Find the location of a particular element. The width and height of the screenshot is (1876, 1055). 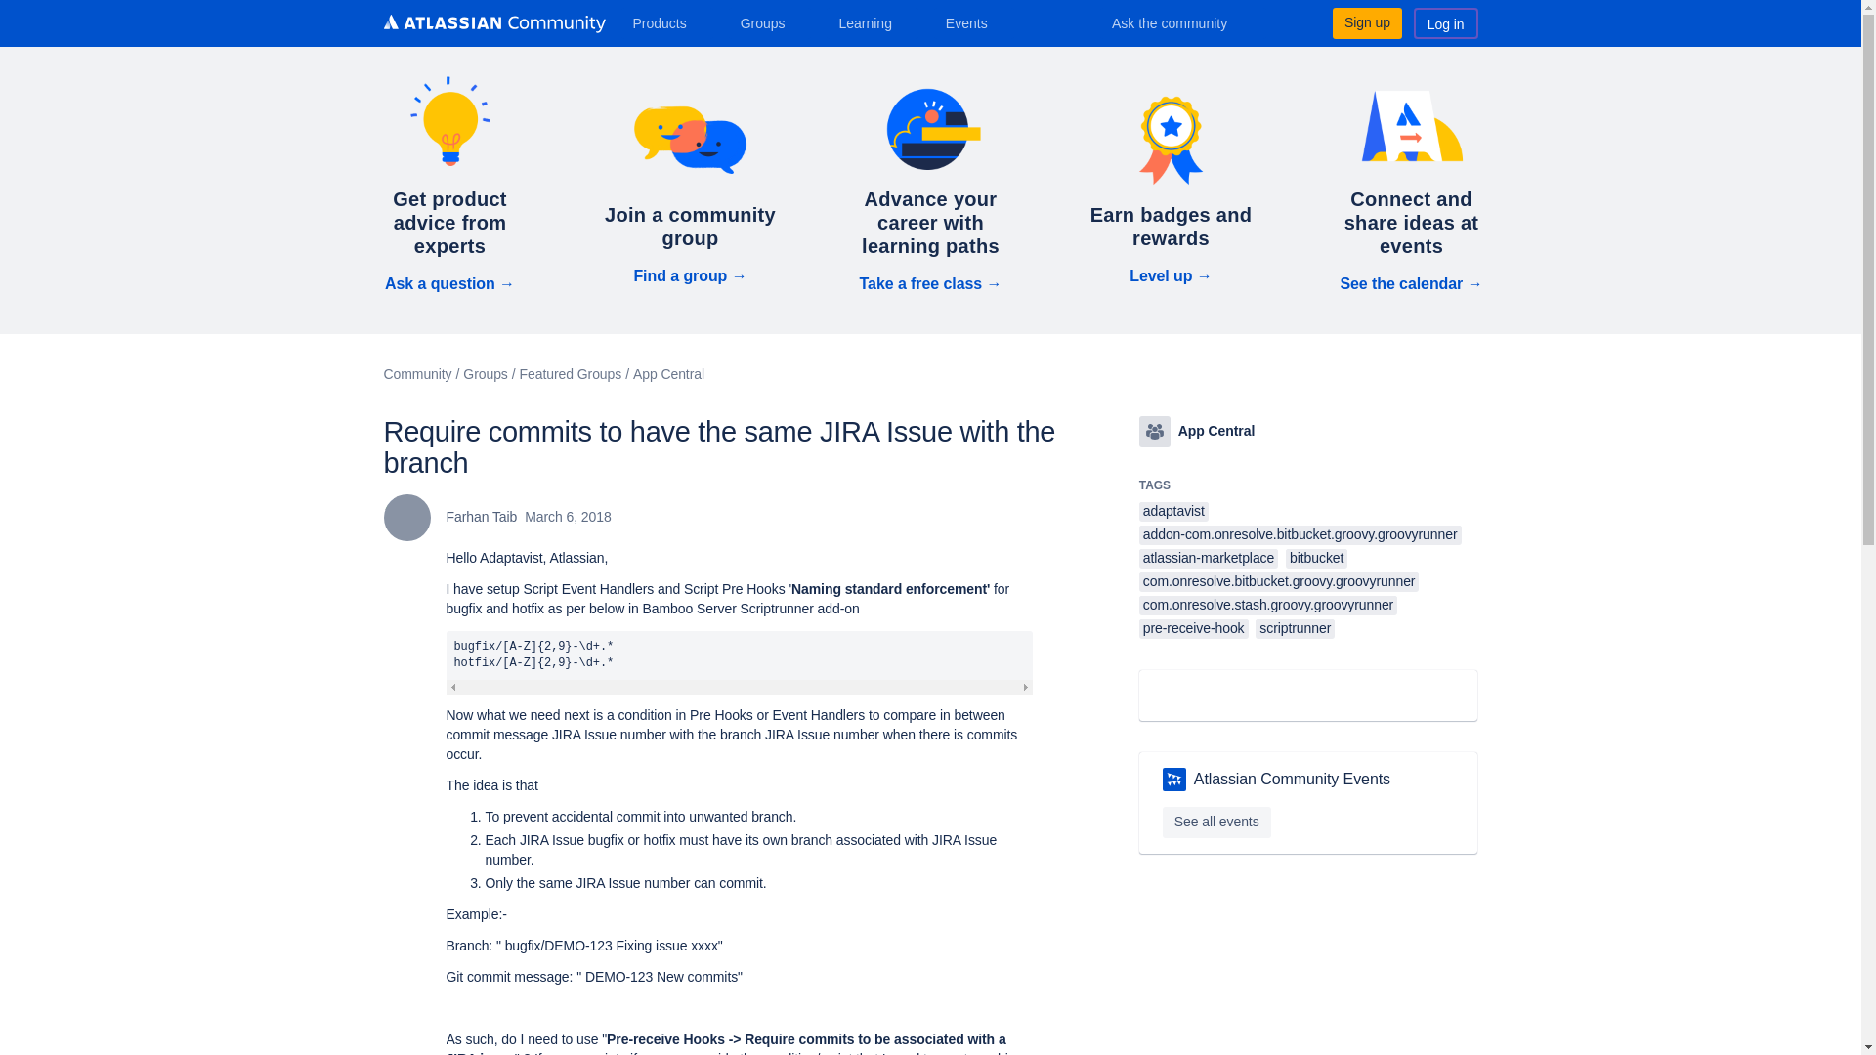

Log in is located at coordinates (1446, 22).